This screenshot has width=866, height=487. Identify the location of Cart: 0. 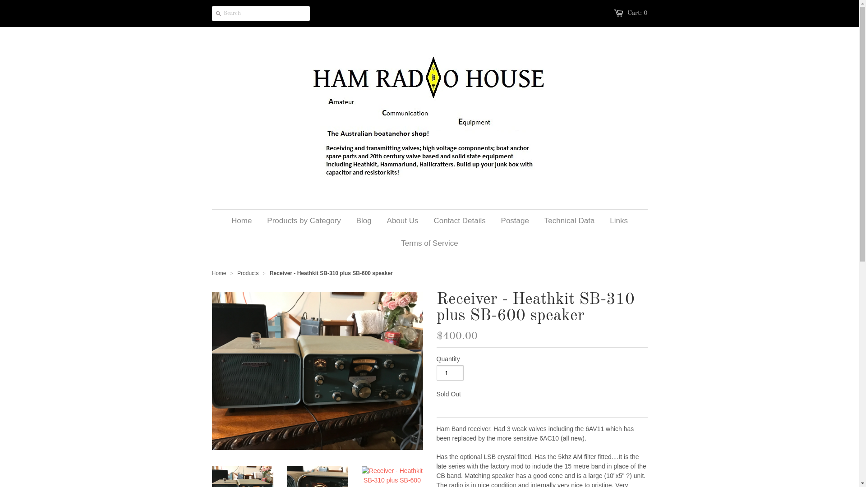
(637, 14).